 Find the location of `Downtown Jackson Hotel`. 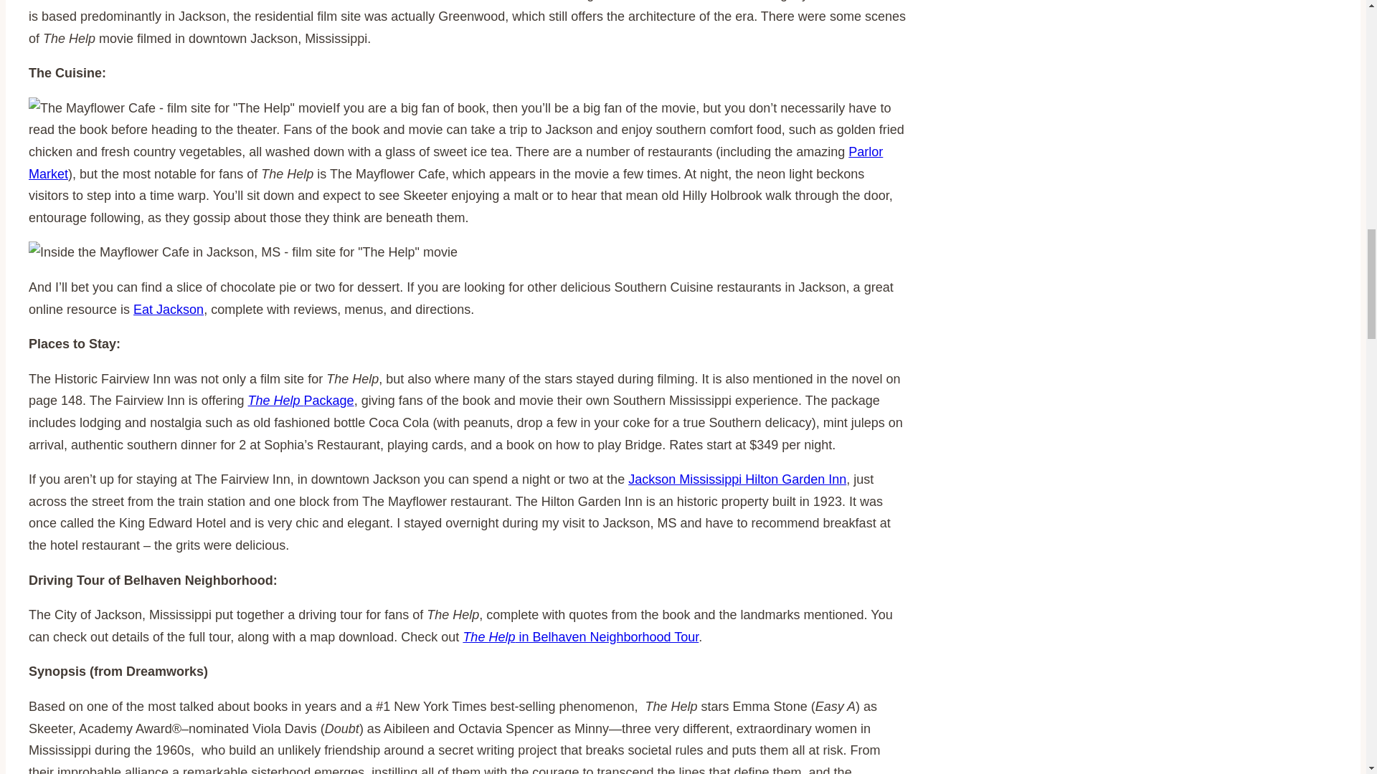

Downtown Jackson Hotel is located at coordinates (737, 479).